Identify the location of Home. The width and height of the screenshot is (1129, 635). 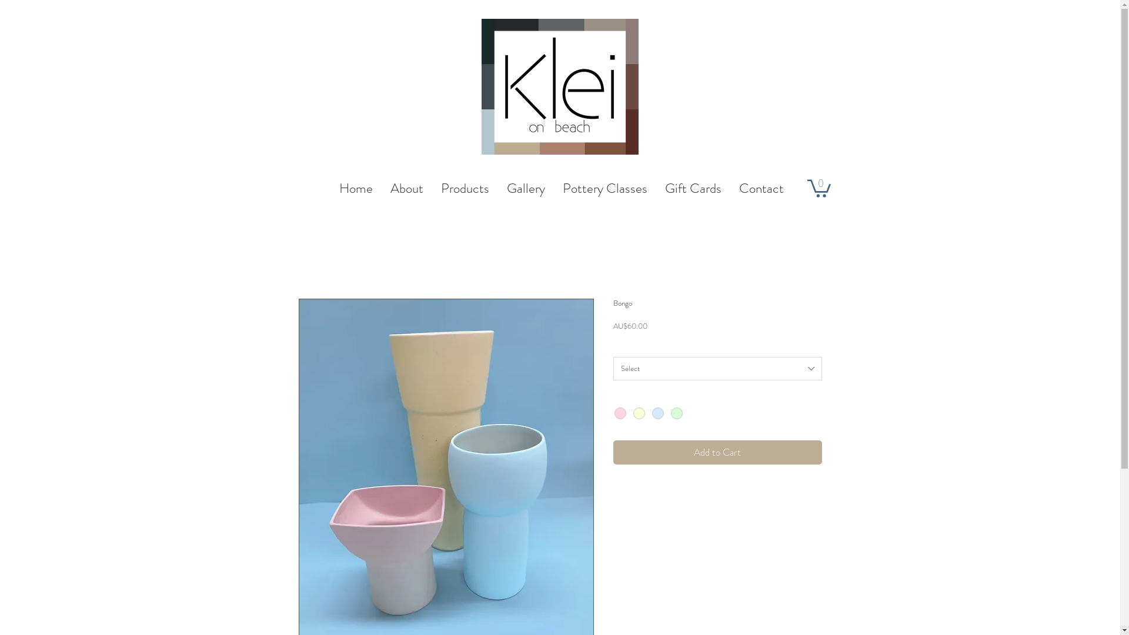
(308, 259).